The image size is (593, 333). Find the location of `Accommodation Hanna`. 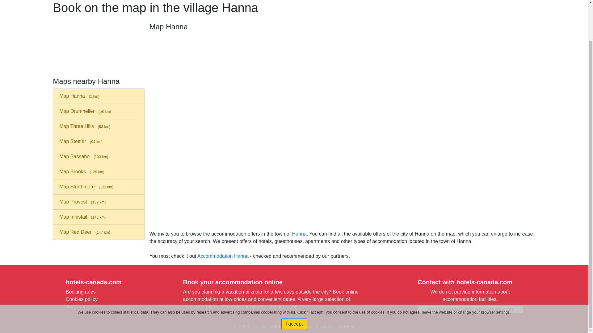

Accommodation Hanna is located at coordinates (223, 256).